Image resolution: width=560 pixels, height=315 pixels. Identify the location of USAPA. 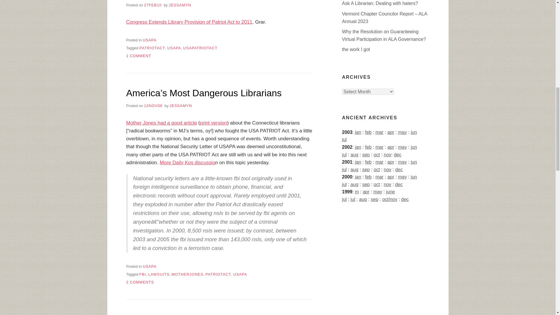
(174, 48).